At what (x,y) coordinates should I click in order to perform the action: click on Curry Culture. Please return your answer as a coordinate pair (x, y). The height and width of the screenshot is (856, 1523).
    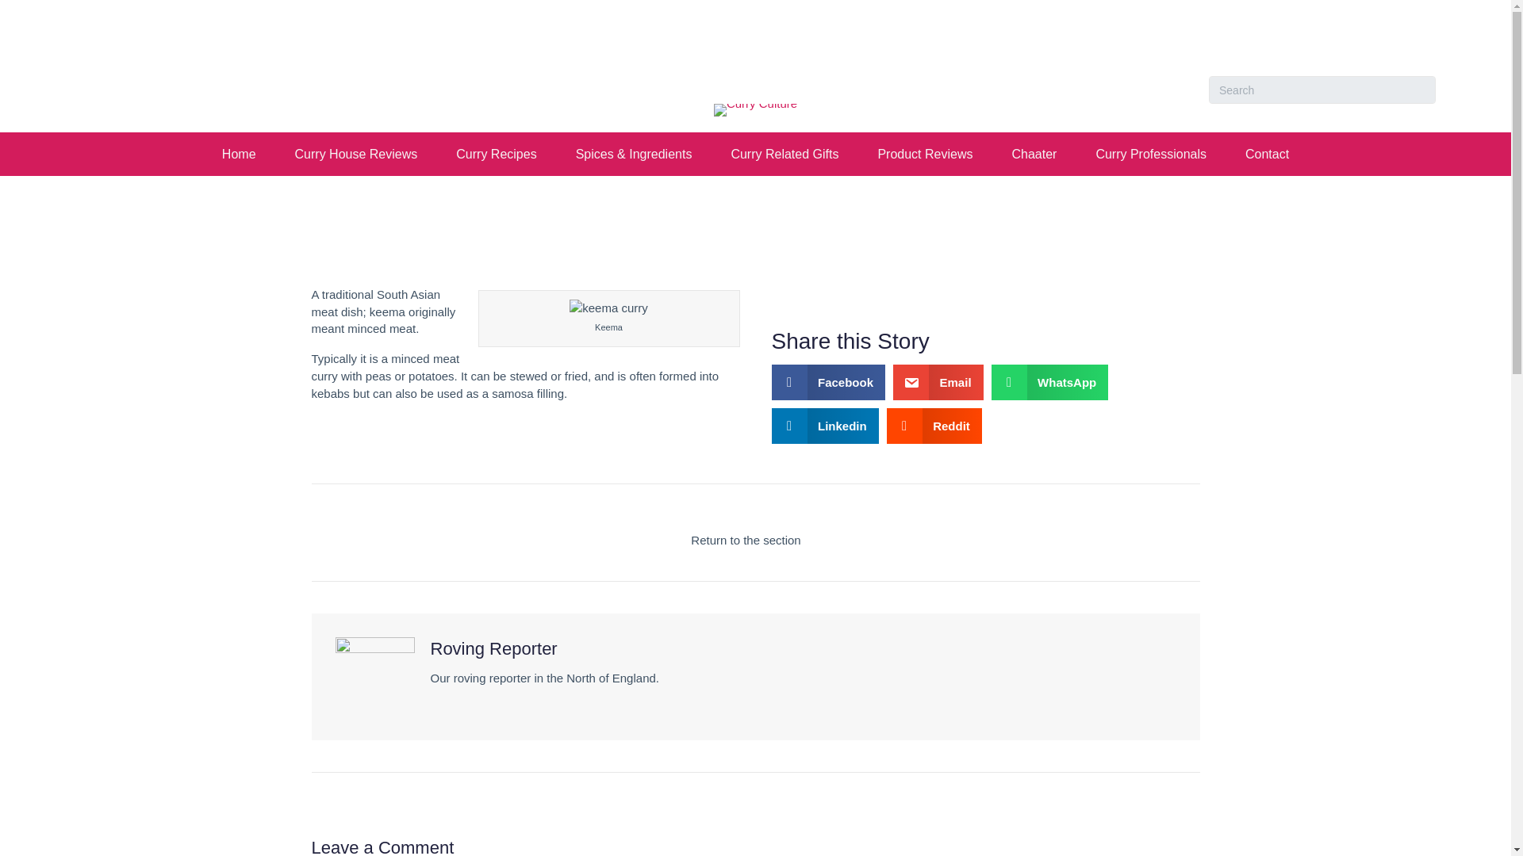
    Looking at the image, I should click on (755, 109).